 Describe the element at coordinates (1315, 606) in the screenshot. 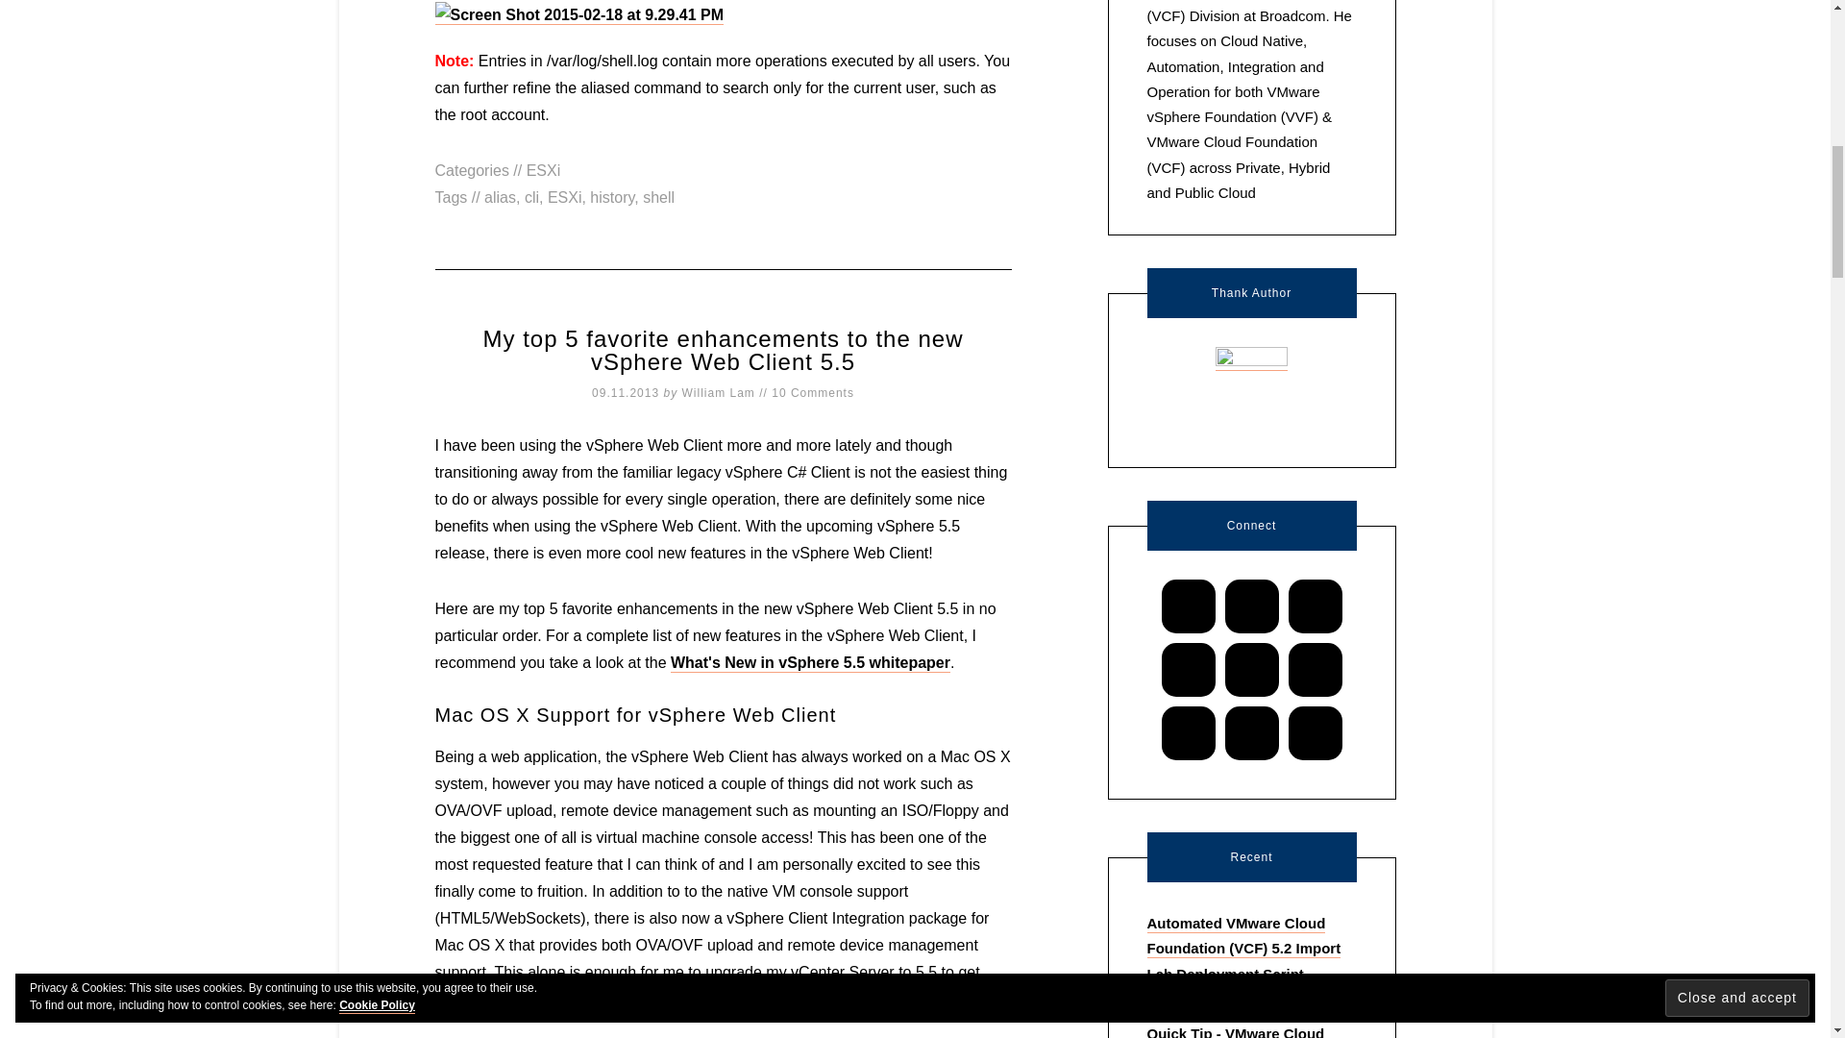

I see `GitHub` at that location.